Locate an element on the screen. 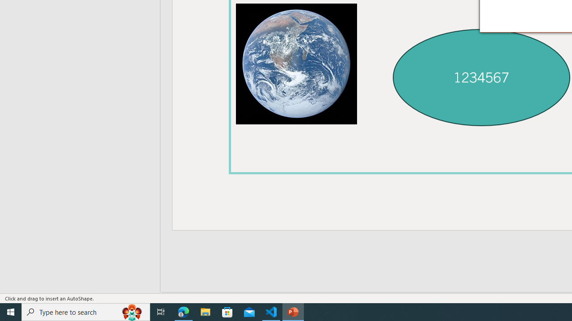 The image size is (572, 321). PowerPoint - 1 running window is located at coordinates (293, 312).